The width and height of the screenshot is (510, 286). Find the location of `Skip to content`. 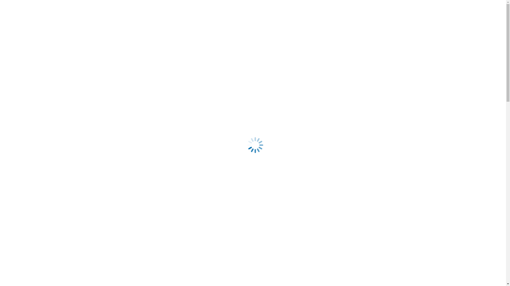

Skip to content is located at coordinates (253, 5).